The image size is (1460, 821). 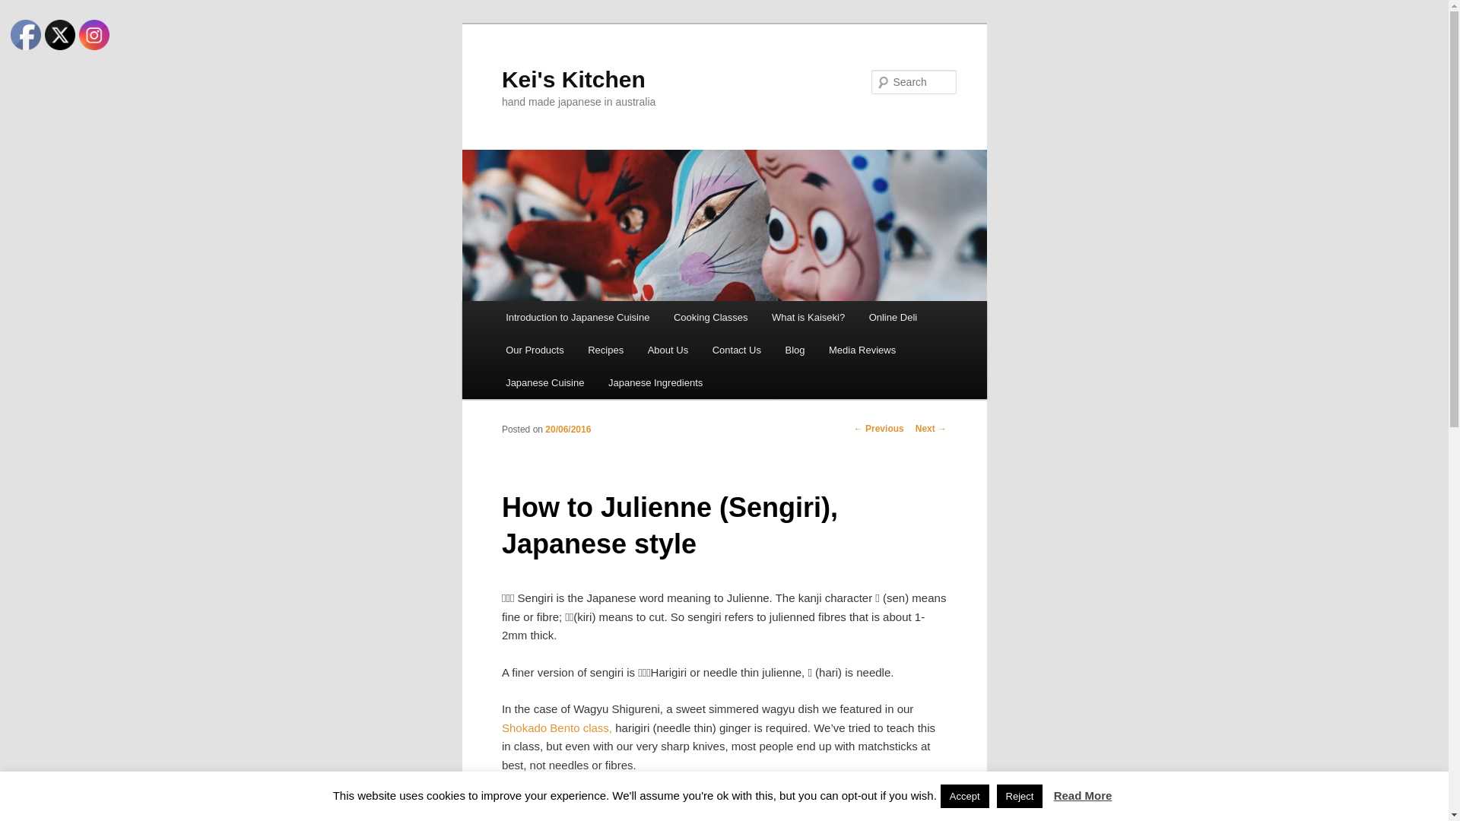 I want to click on 20/06/2016, so click(x=568, y=430).